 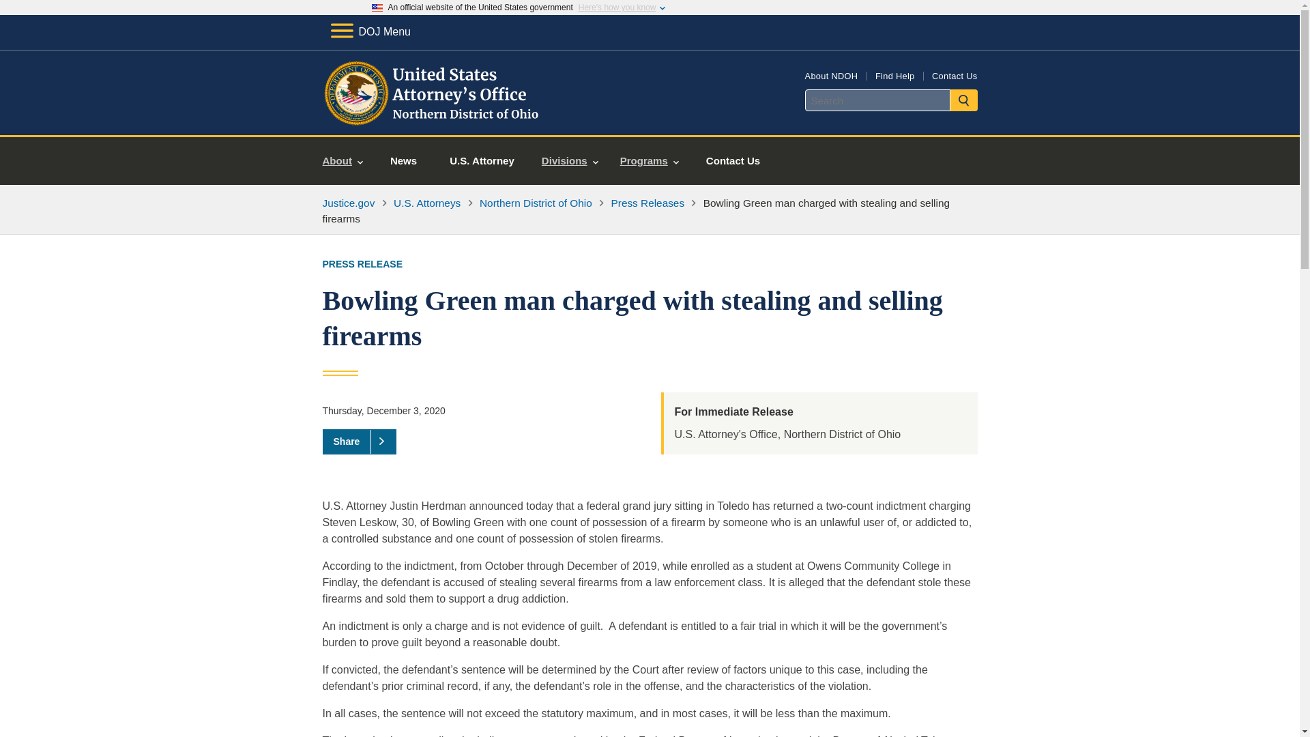 What do you see at coordinates (617, 8) in the screenshot?
I see `Here's how you know` at bounding box center [617, 8].